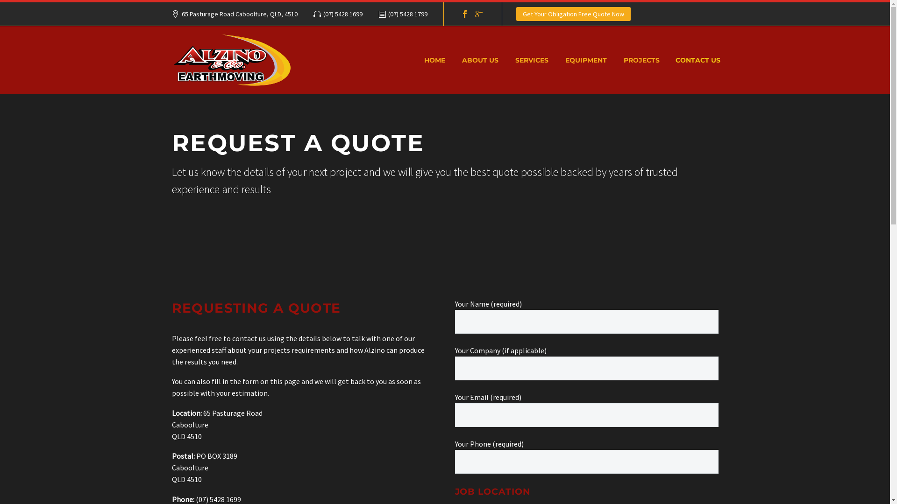 The width and height of the screenshot is (897, 504). Describe the element at coordinates (586, 60) in the screenshot. I see `EQUIPMENT` at that location.